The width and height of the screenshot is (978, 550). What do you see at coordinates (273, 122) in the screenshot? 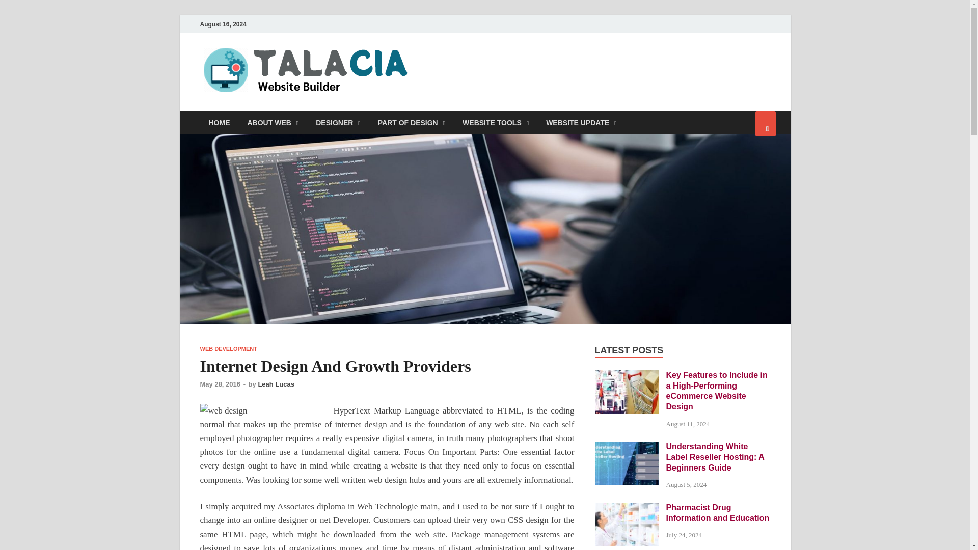
I see `ABOUT WEB` at bounding box center [273, 122].